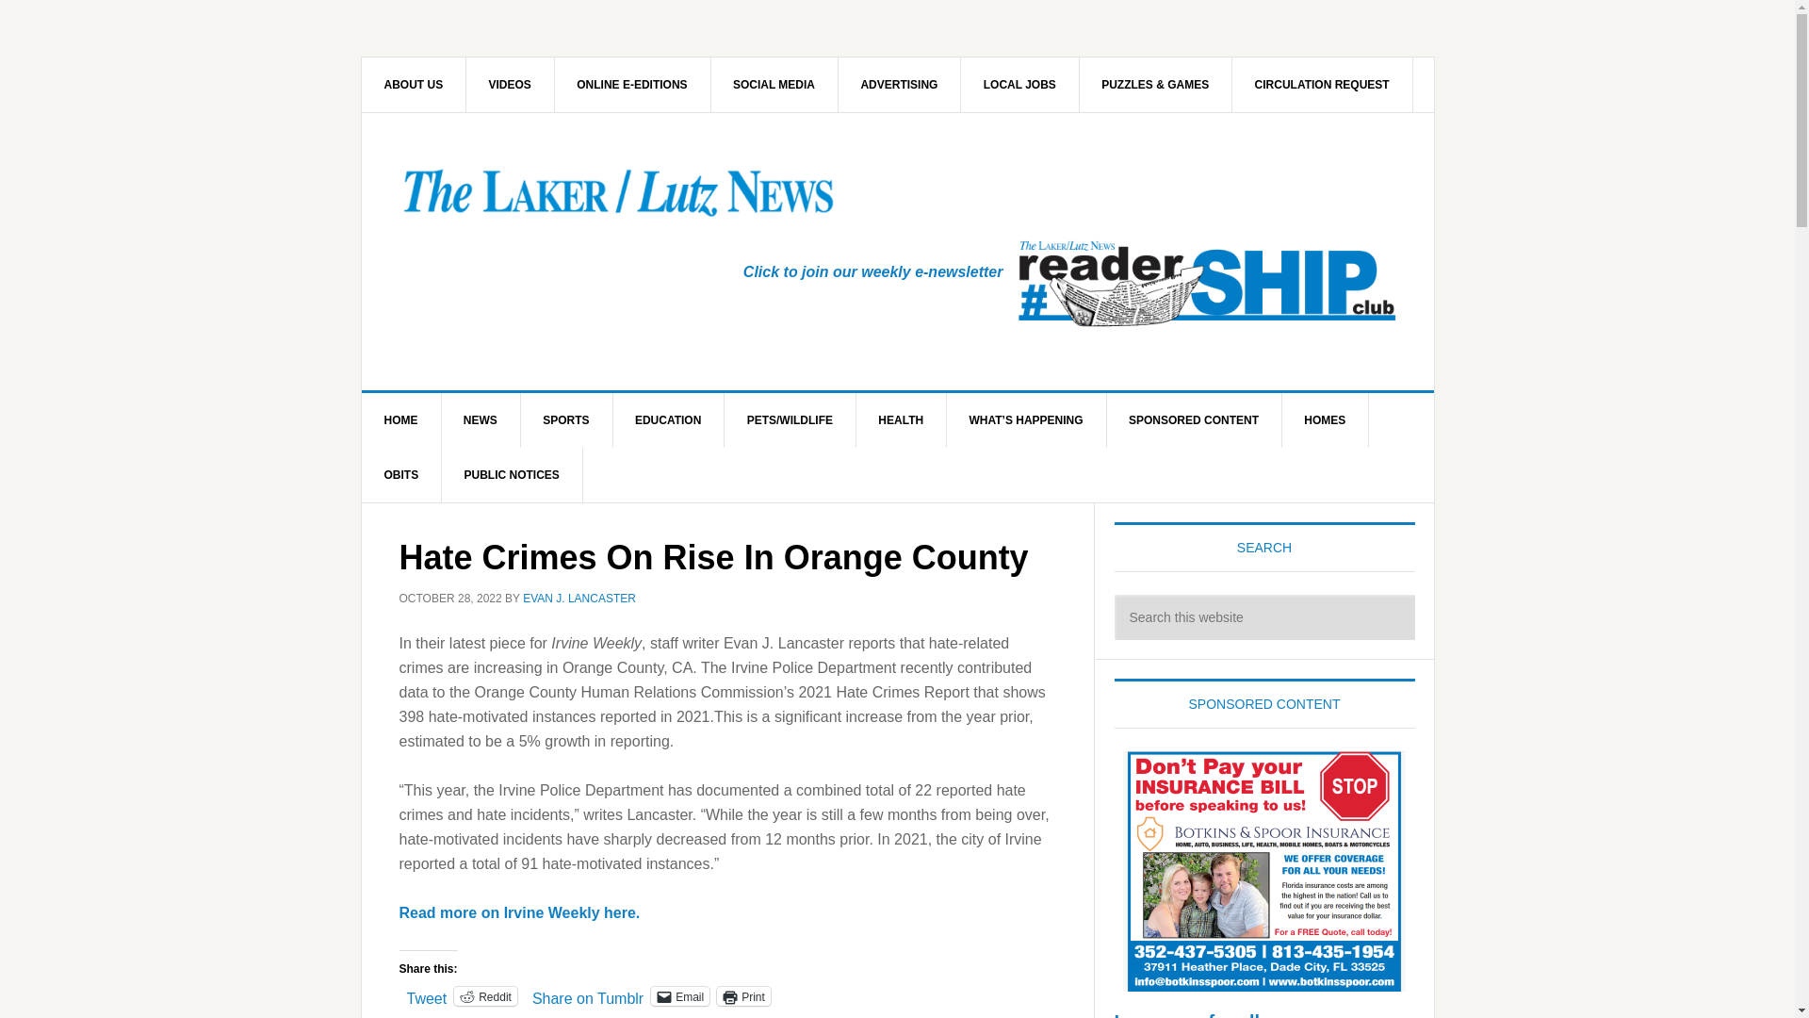 The height and width of the screenshot is (1018, 1809). Describe the element at coordinates (485, 995) in the screenshot. I see `Click to share on Reddit` at that location.